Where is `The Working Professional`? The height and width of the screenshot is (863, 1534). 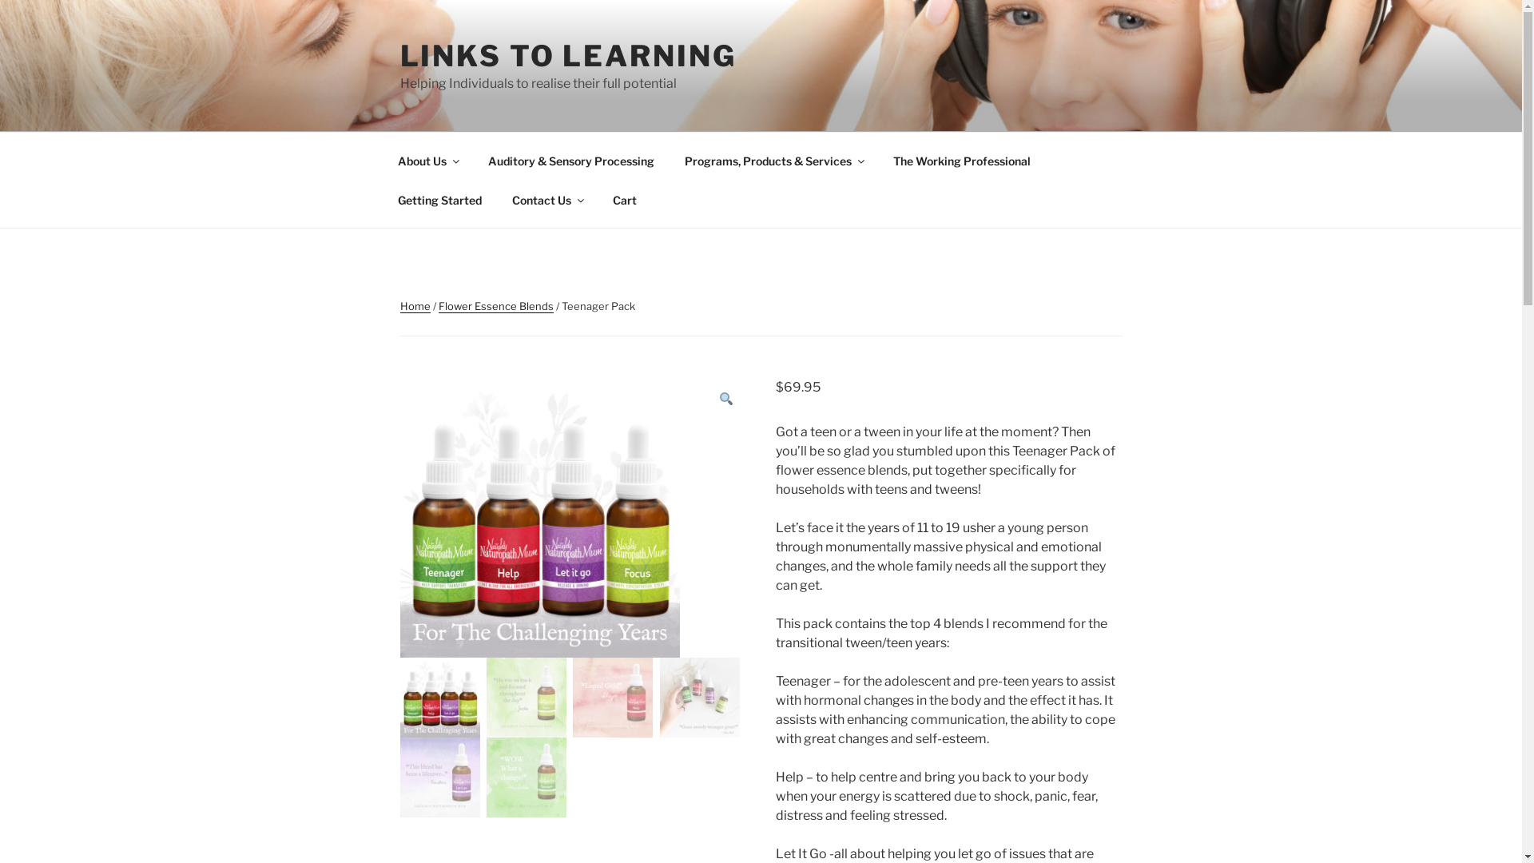
The Working Professional is located at coordinates (962, 160).